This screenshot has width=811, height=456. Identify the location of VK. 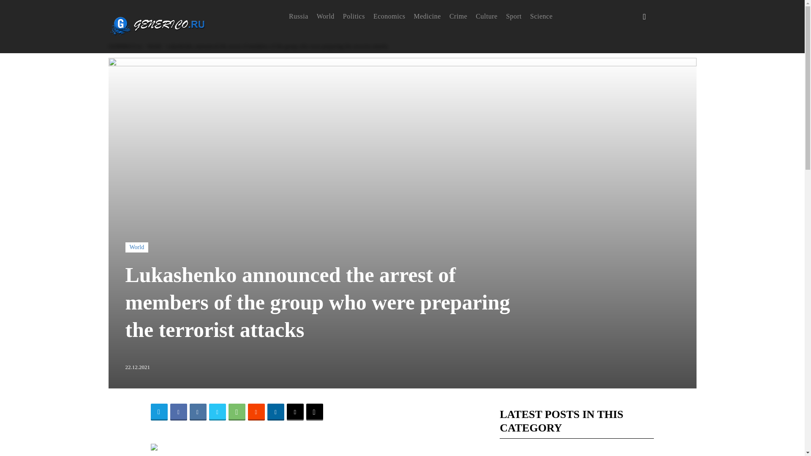
(197, 412).